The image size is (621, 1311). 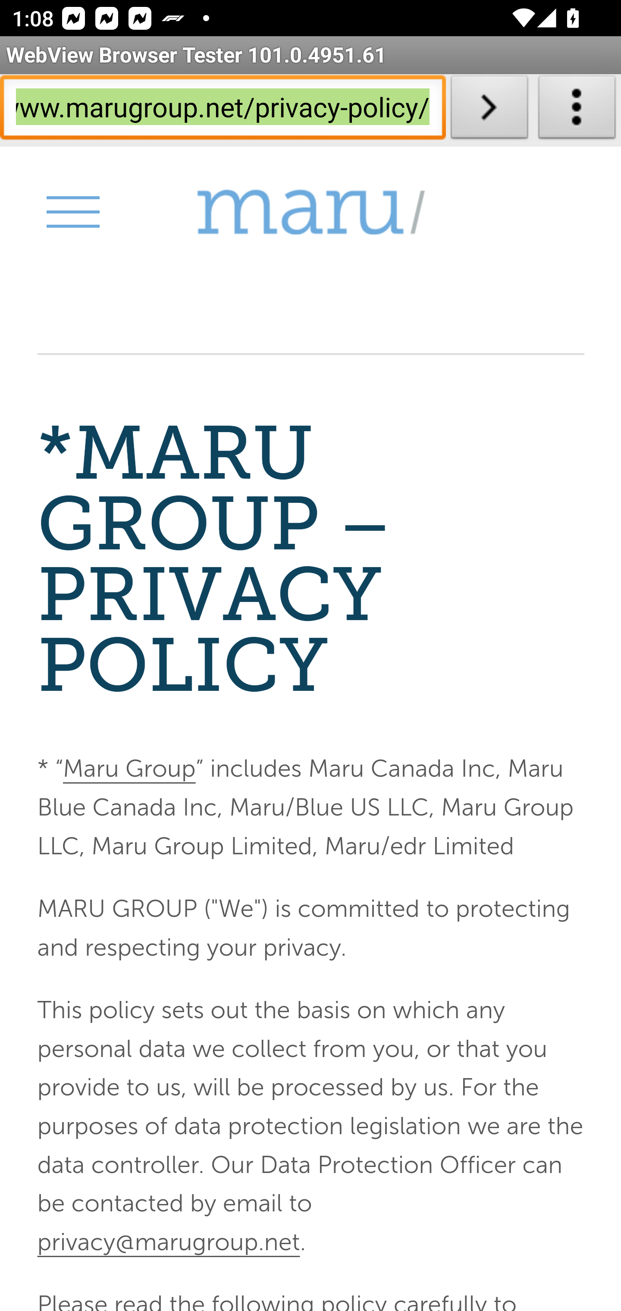 I want to click on Open Menu, so click(x=72, y=211).